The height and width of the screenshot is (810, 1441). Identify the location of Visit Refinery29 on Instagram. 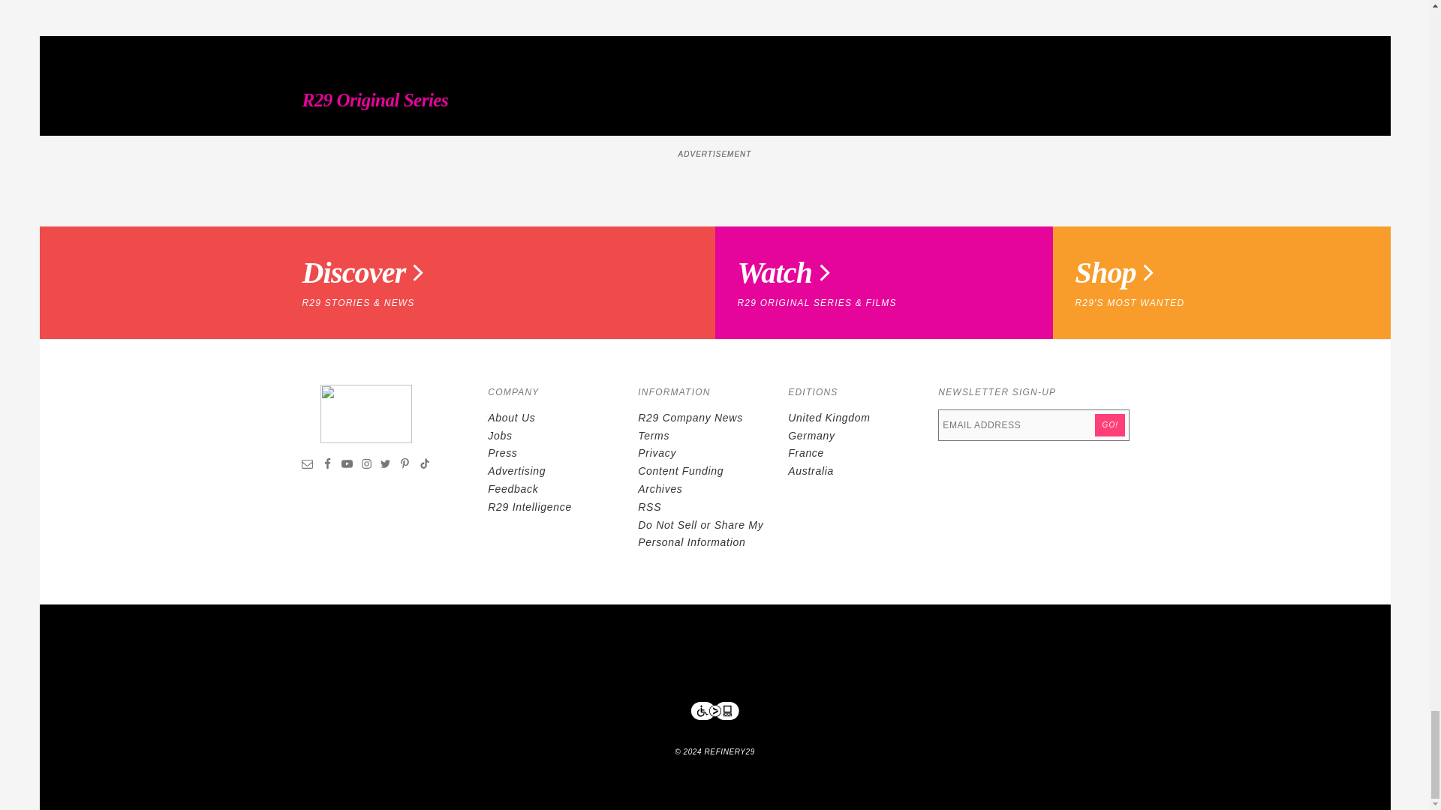
(366, 465).